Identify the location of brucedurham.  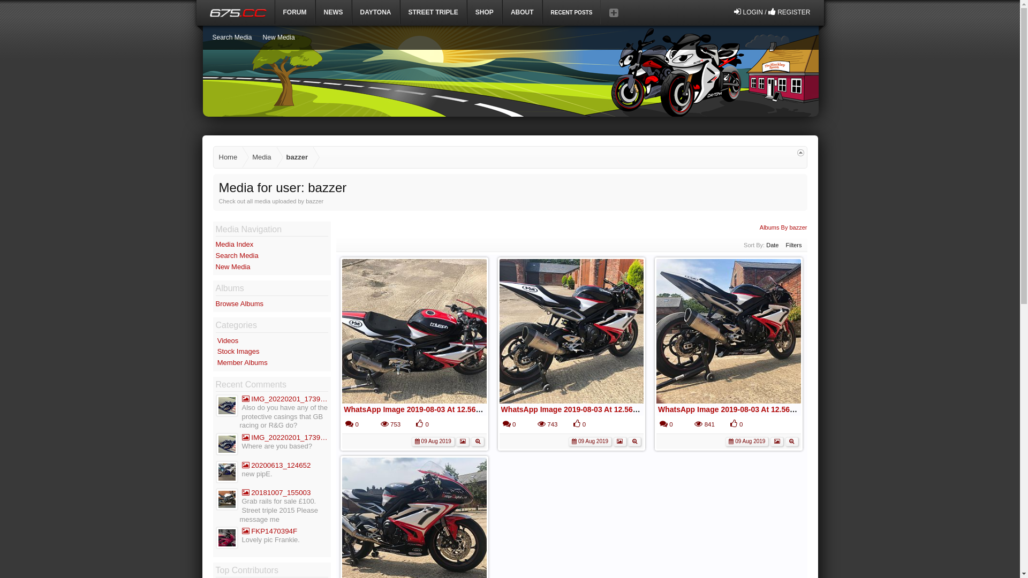
(226, 501).